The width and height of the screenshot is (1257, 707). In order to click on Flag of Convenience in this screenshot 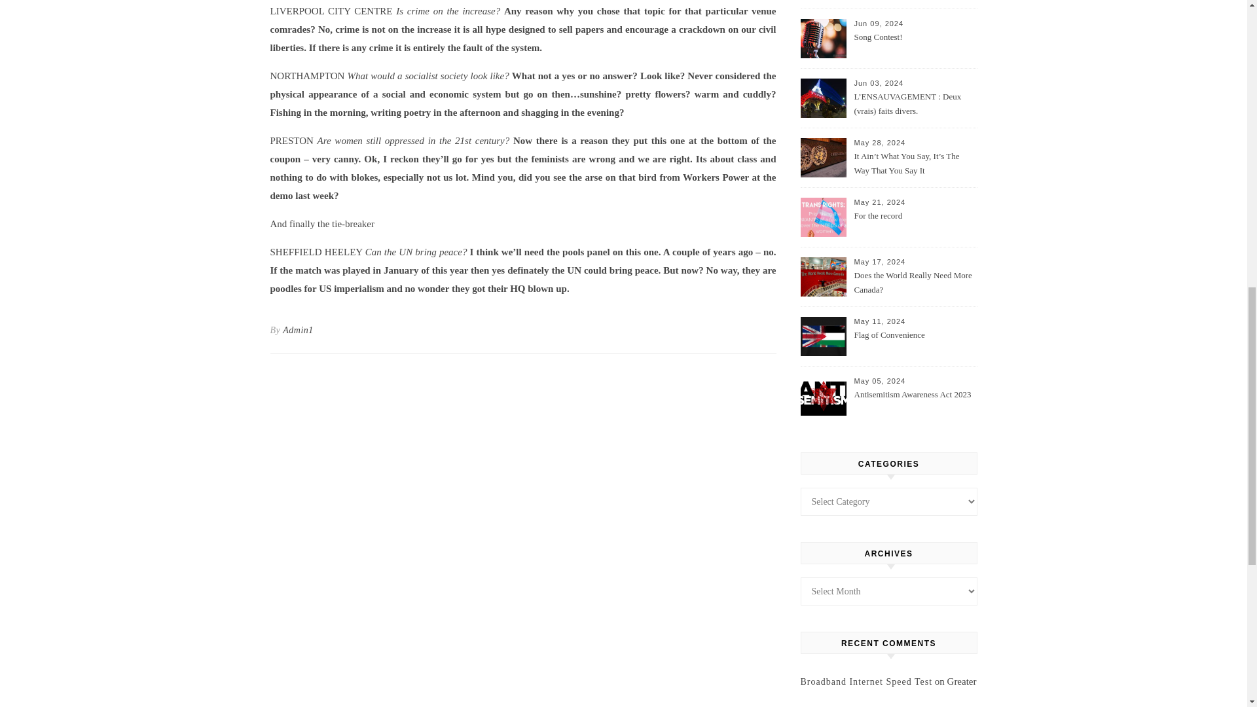, I will do `click(914, 343)`.